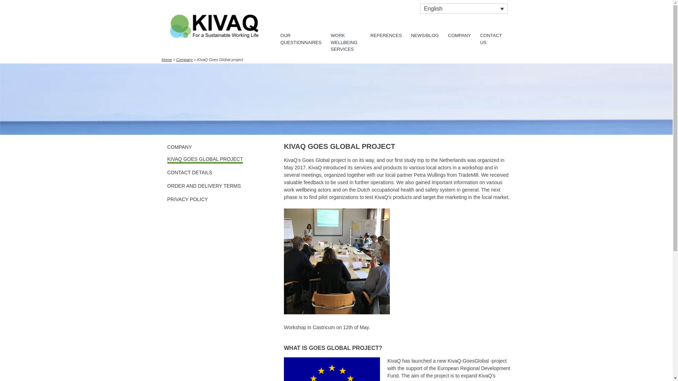 This screenshot has height=381, width=678. I want to click on REFERENCES, so click(386, 36).